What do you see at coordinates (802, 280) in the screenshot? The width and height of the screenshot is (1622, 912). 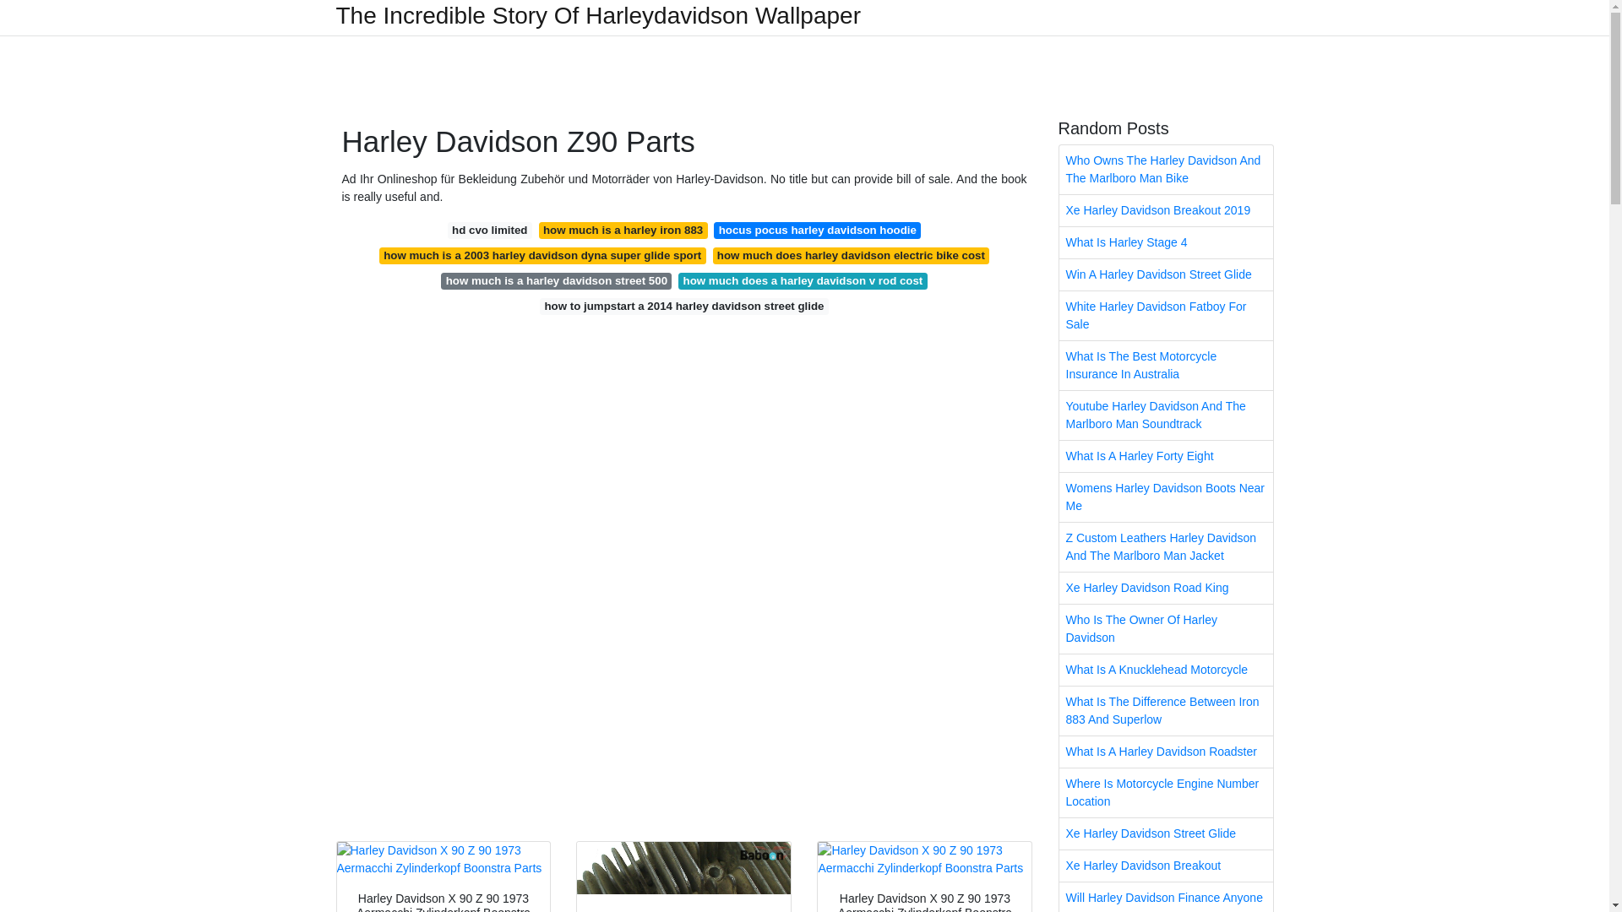 I see `how much does a harley davidson v rod cost` at bounding box center [802, 280].